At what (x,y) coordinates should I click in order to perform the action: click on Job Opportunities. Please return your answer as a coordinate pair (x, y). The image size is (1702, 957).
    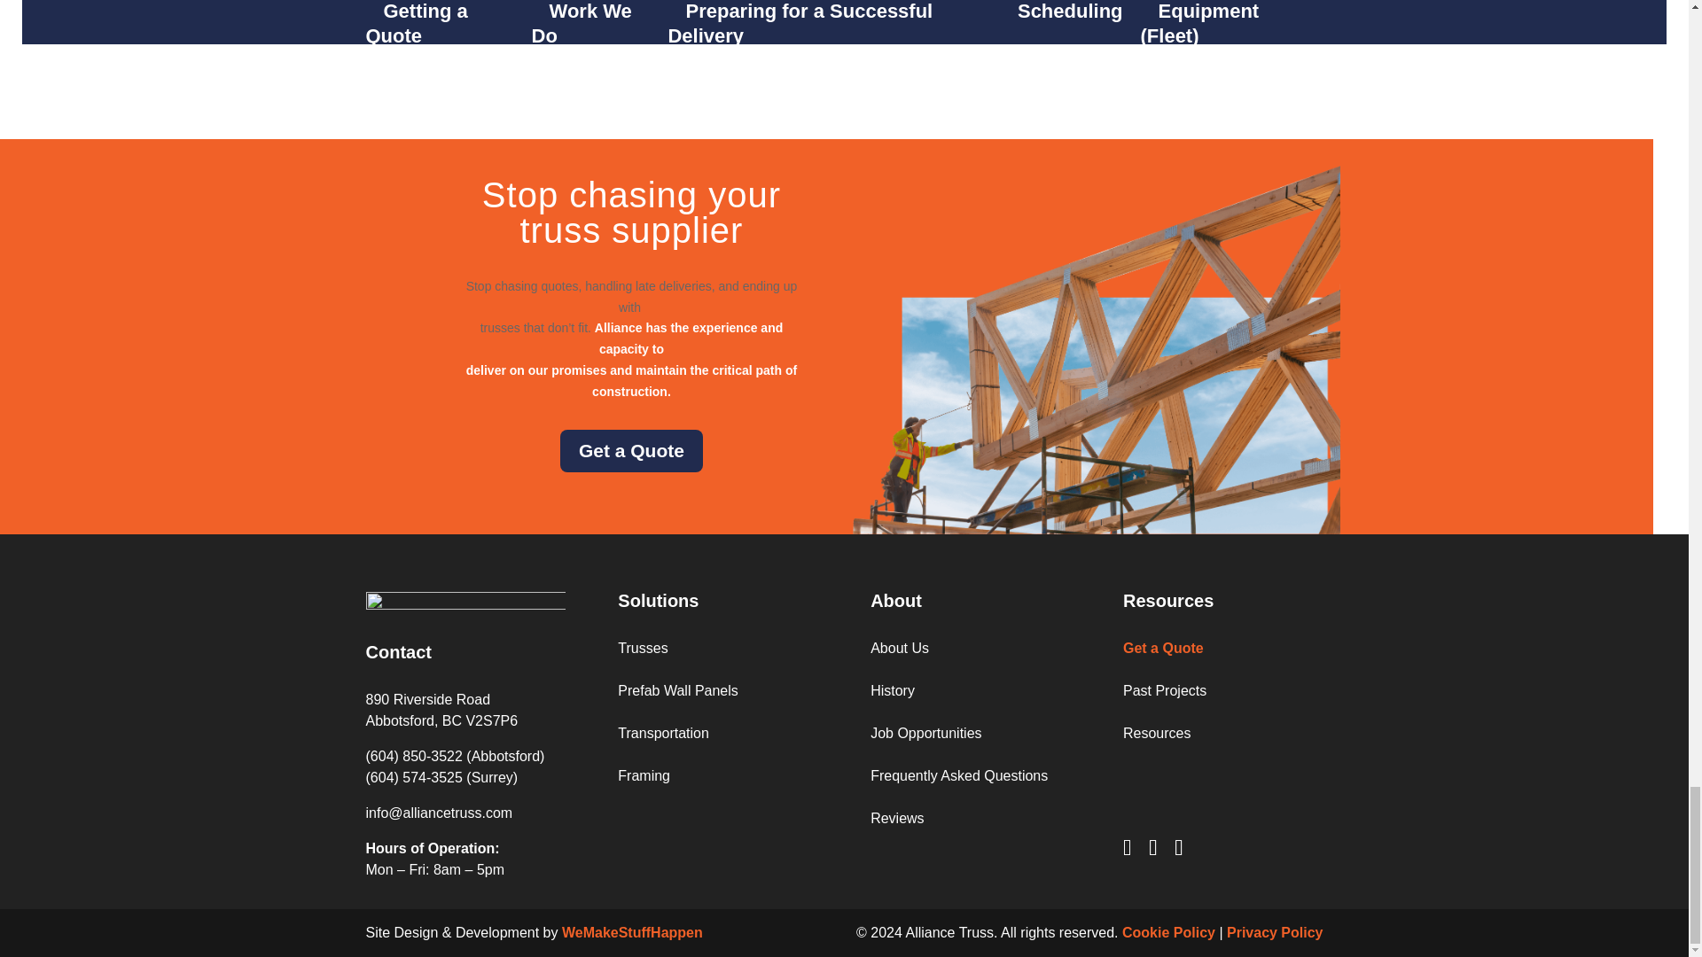
    Looking at the image, I should click on (925, 732).